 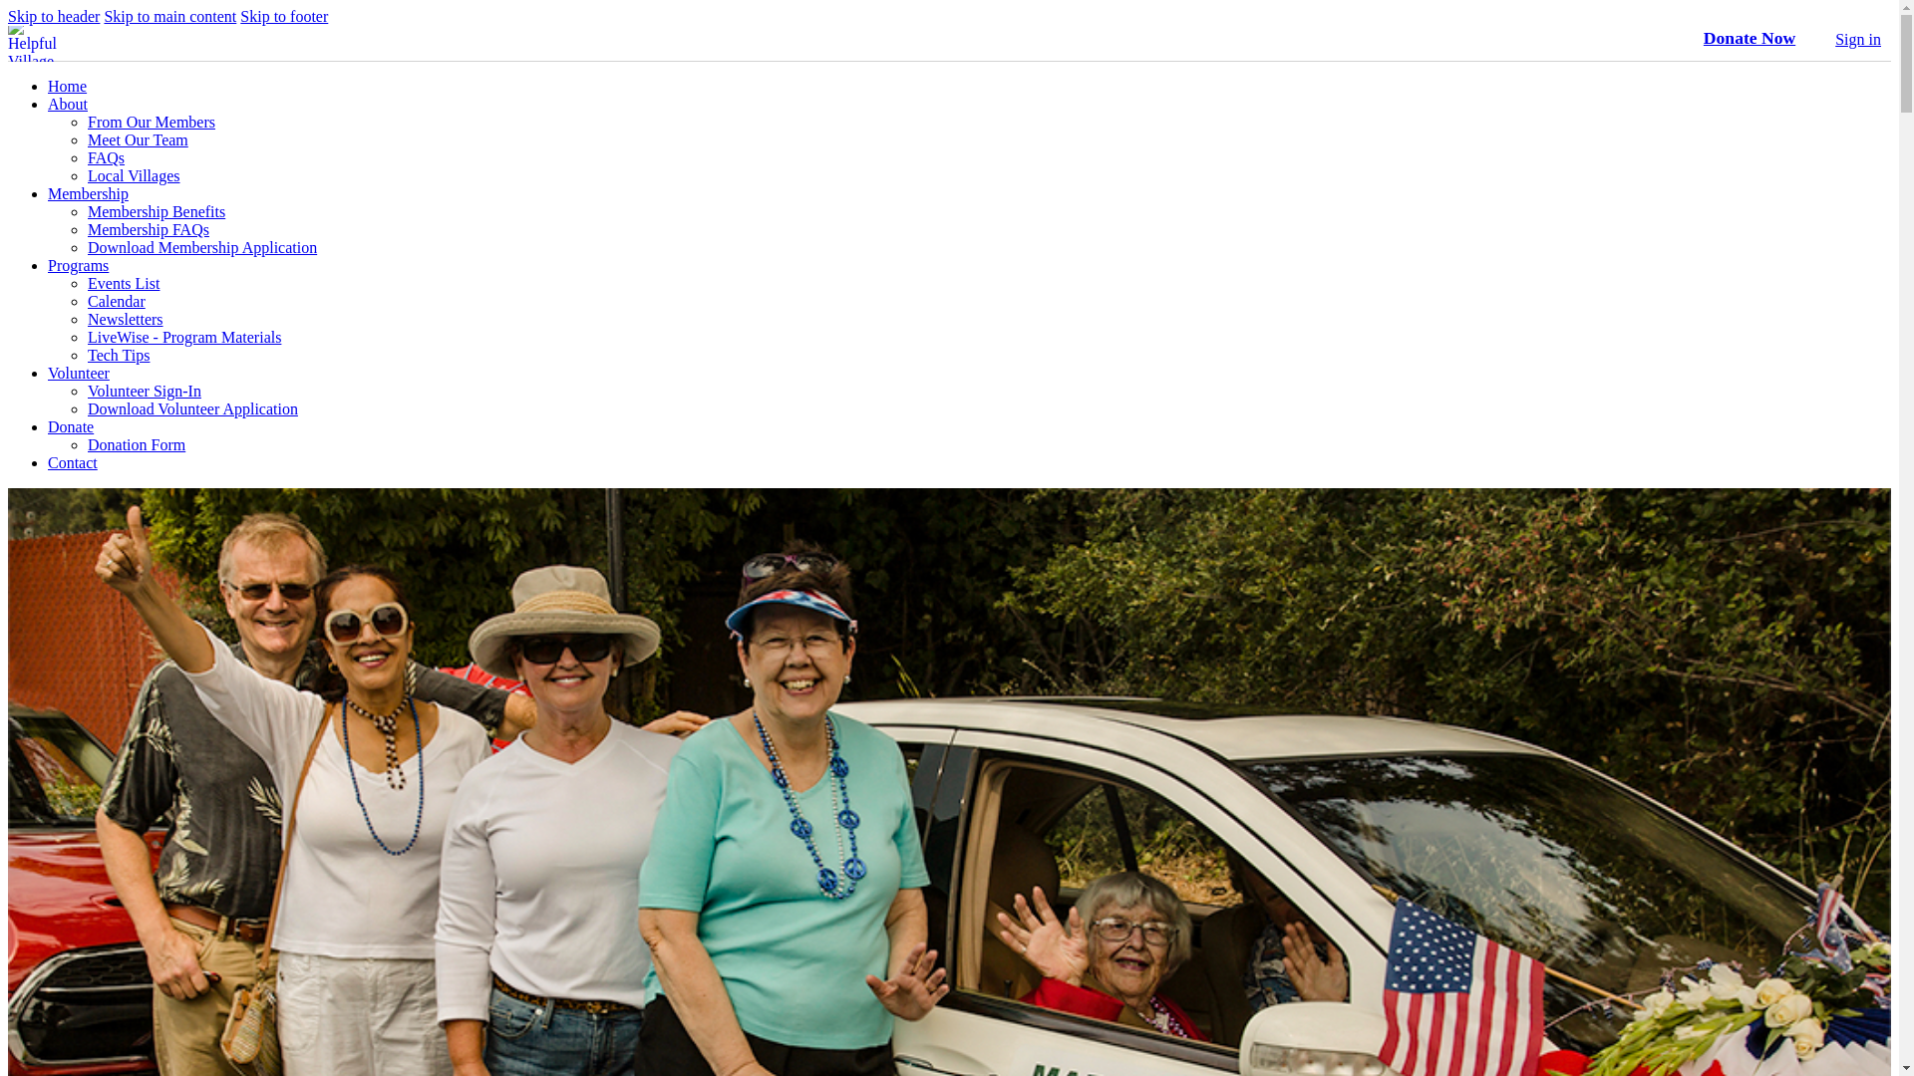 I want to click on Newsletters, so click(x=126, y=319).